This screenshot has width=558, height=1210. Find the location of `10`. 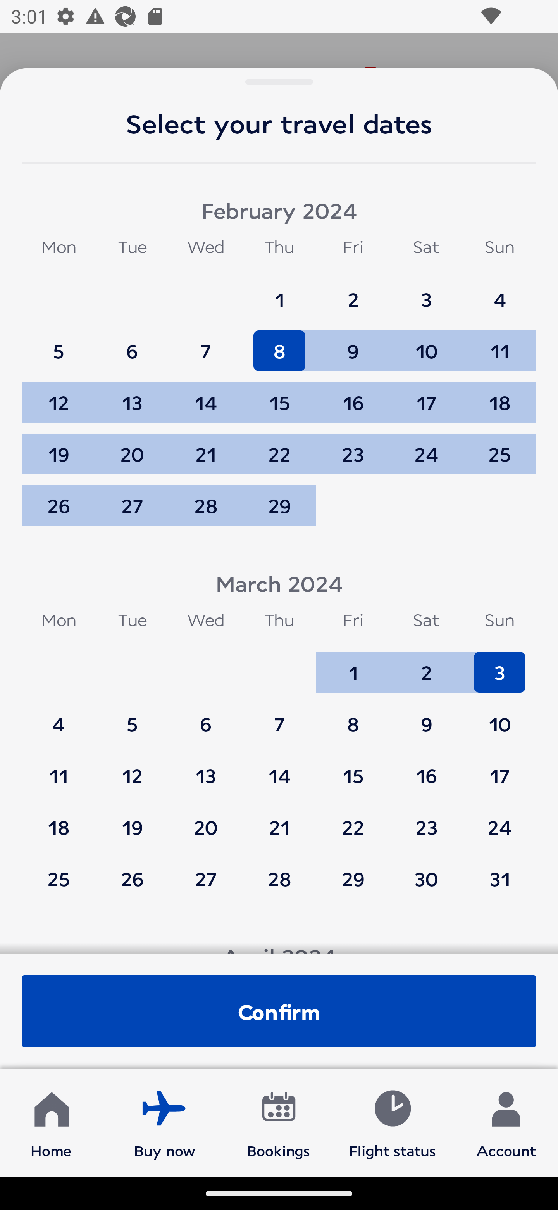

10 is located at coordinates (499, 717).